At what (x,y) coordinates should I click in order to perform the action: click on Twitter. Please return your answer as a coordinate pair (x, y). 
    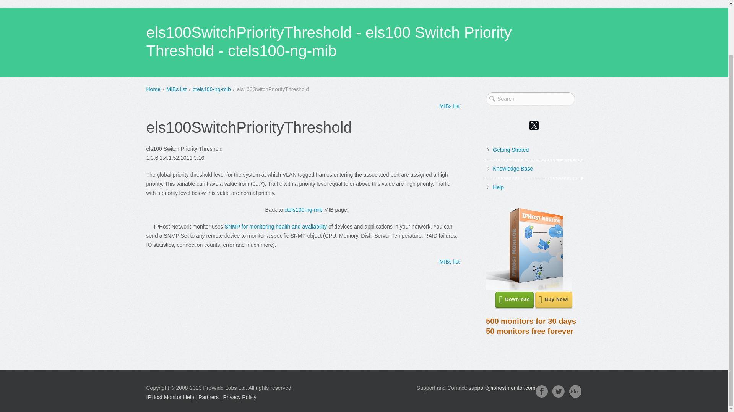
    Looking at the image, I should click on (208, 397).